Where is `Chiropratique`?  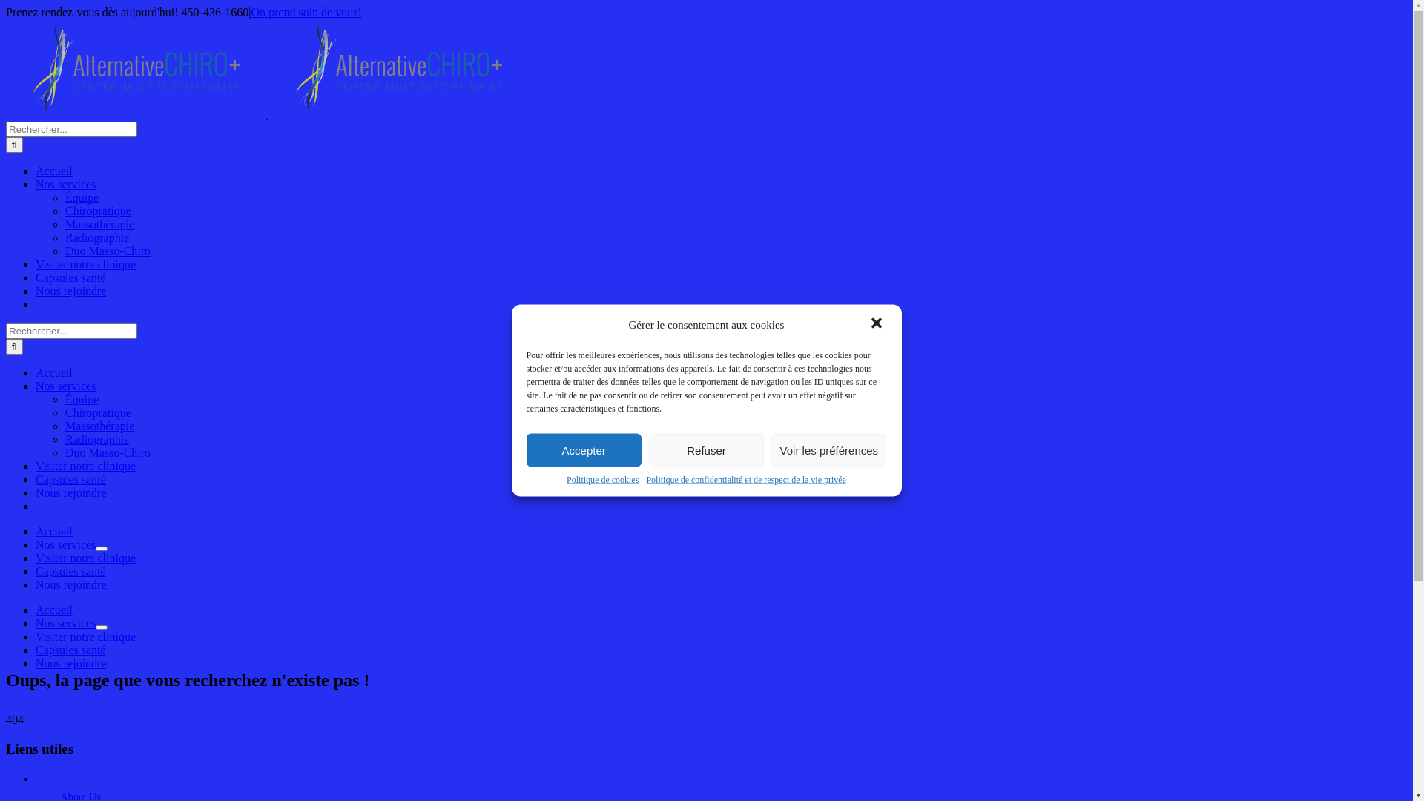 Chiropratique is located at coordinates (98, 412).